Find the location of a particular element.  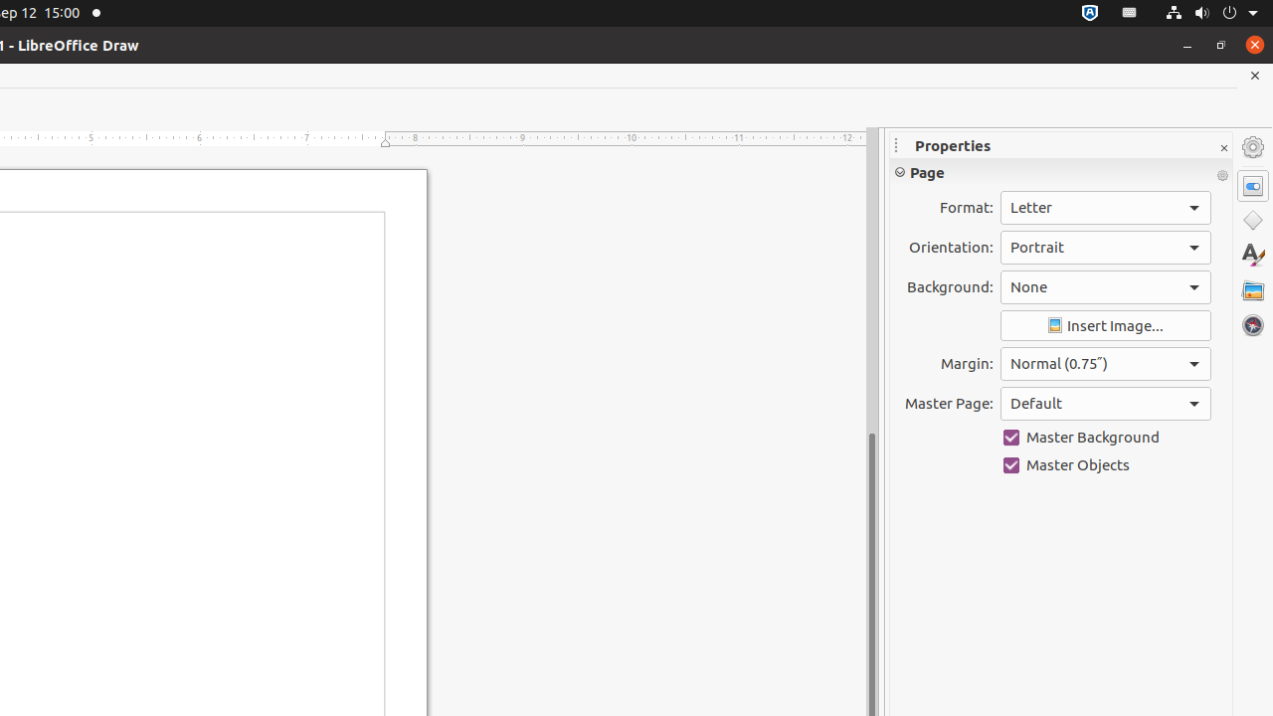

Insert Image is located at coordinates (1106, 326).